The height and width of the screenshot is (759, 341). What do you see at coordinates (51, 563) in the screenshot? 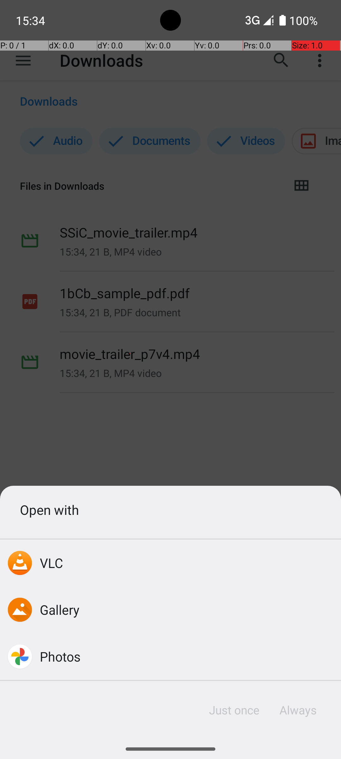
I see `VLC` at bounding box center [51, 563].